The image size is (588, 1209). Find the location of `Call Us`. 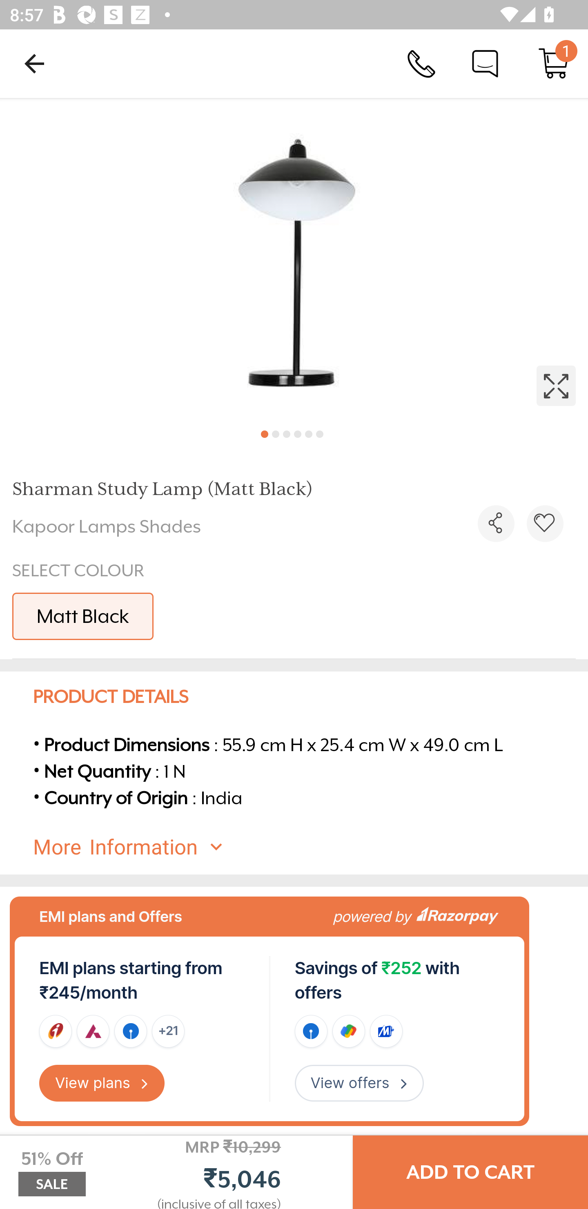

Call Us is located at coordinates (421, 63).